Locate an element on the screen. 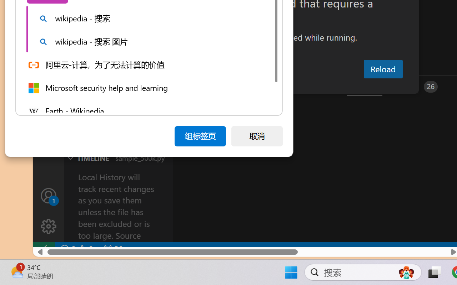 Image resolution: width=457 pixels, height=285 pixels. Terminal (Ctrl+`) is located at coordinates (365, 87).